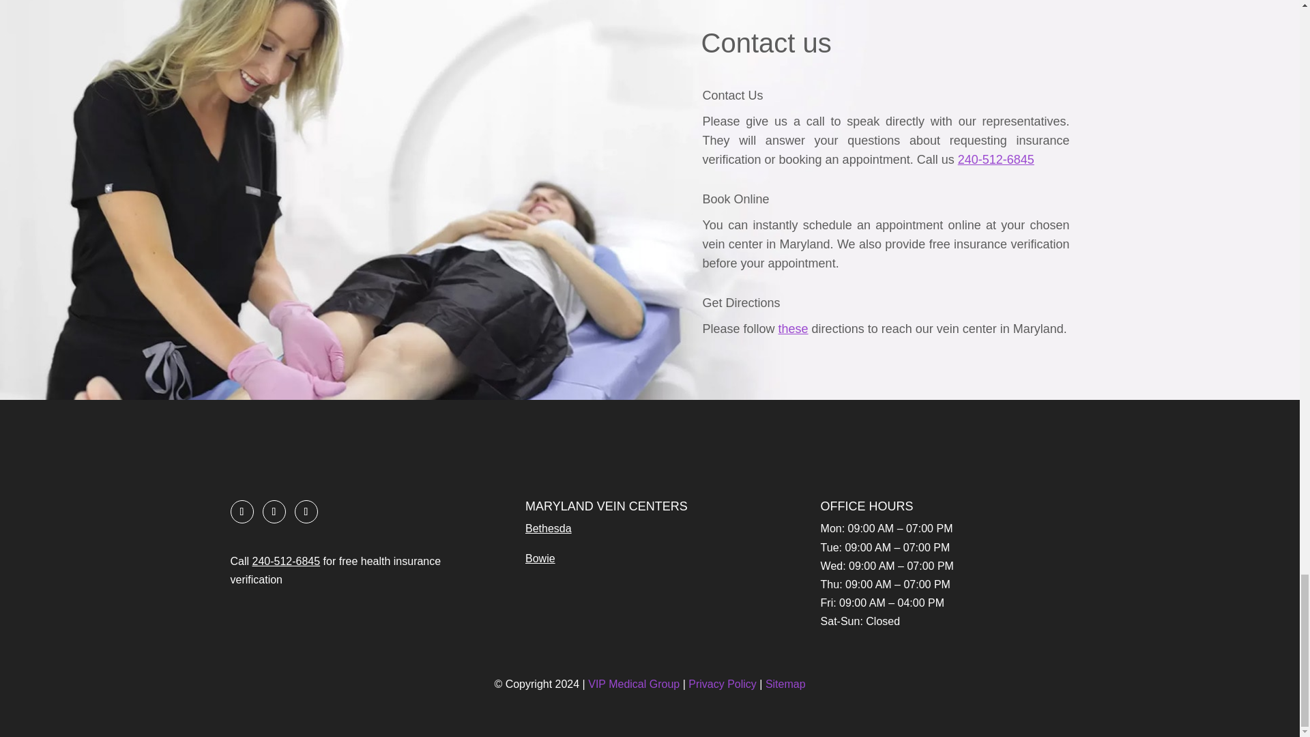 The image size is (1310, 737). What do you see at coordinates (274, 512) in the screenshot?
I see `Follow on google-plus` at bounding box center [274, 512].